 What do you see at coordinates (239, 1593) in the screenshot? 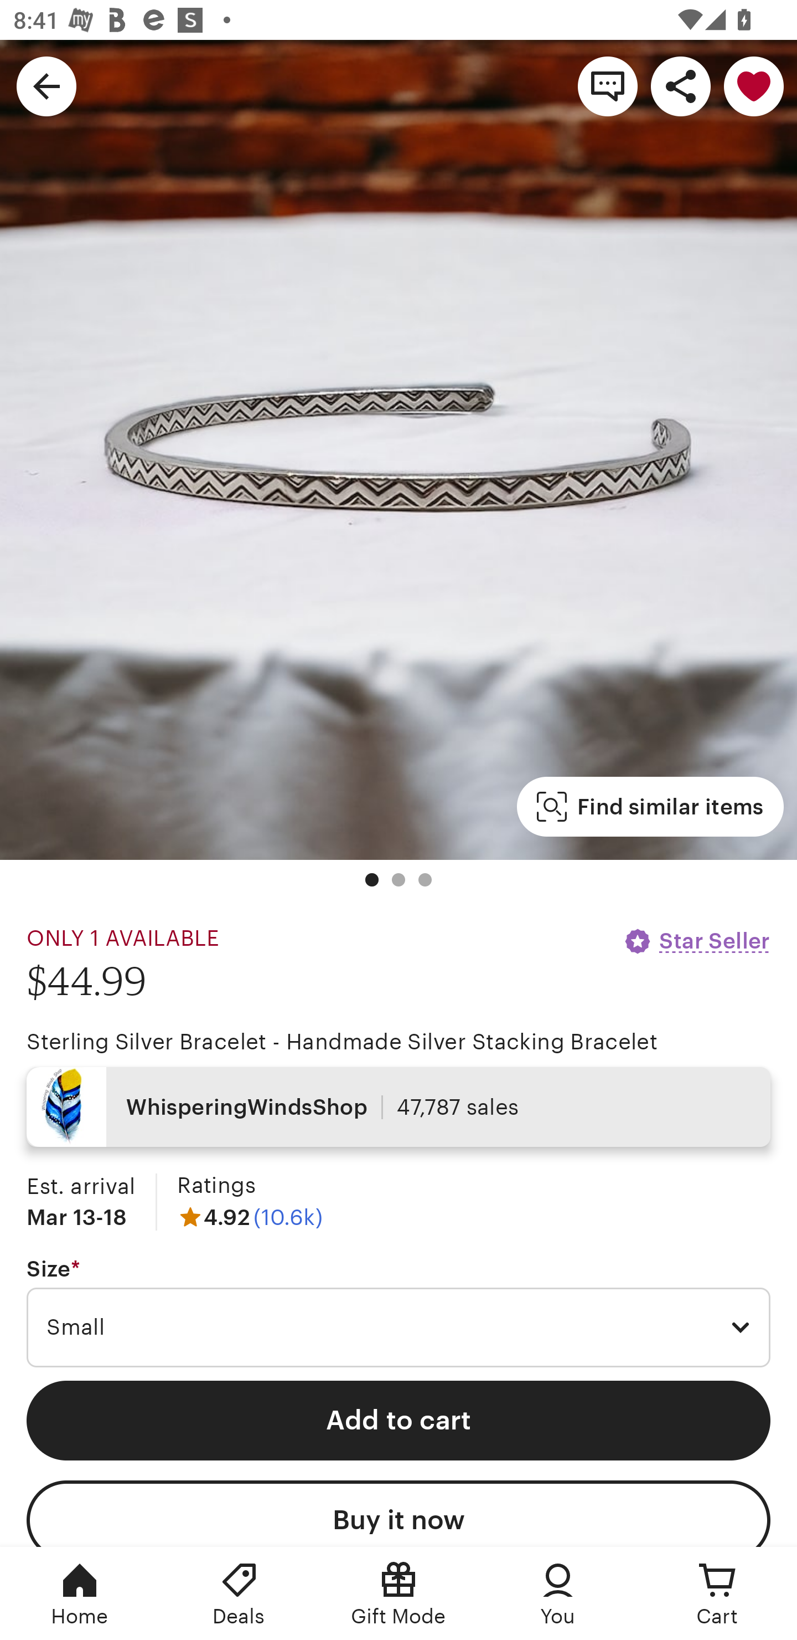
I see `Deals` at bounding box center [239, 1593].